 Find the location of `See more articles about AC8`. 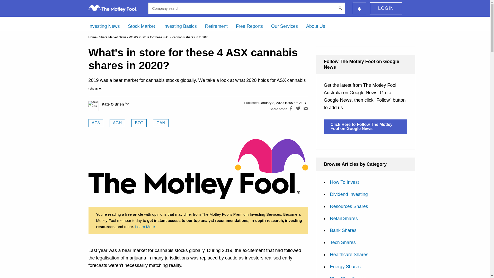

See more articles about AC8 is located at coordinates (96, 123).